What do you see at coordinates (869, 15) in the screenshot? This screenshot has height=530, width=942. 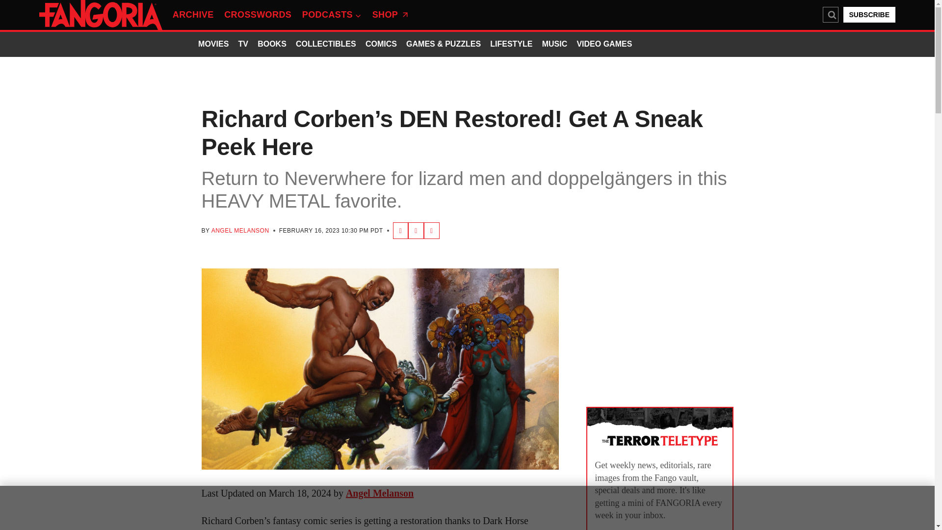 I see `SUBSCRIBE` at bounding box center [869, 15].